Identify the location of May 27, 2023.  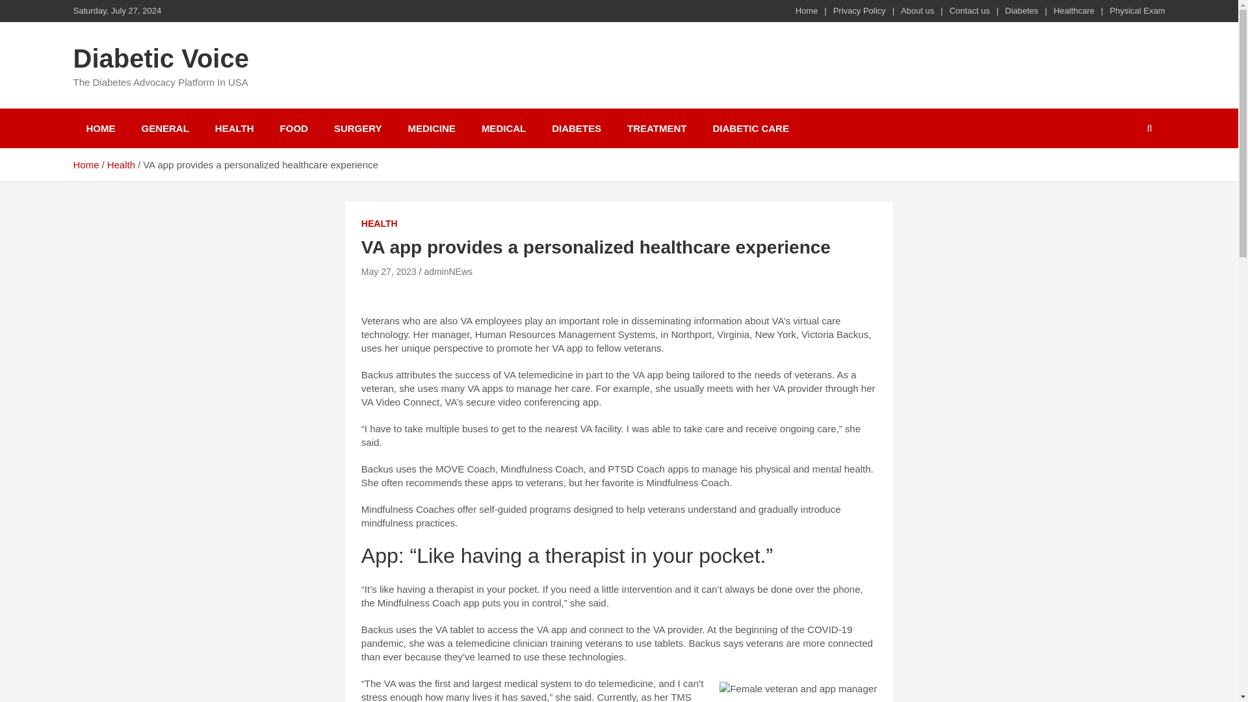
(389, 272).